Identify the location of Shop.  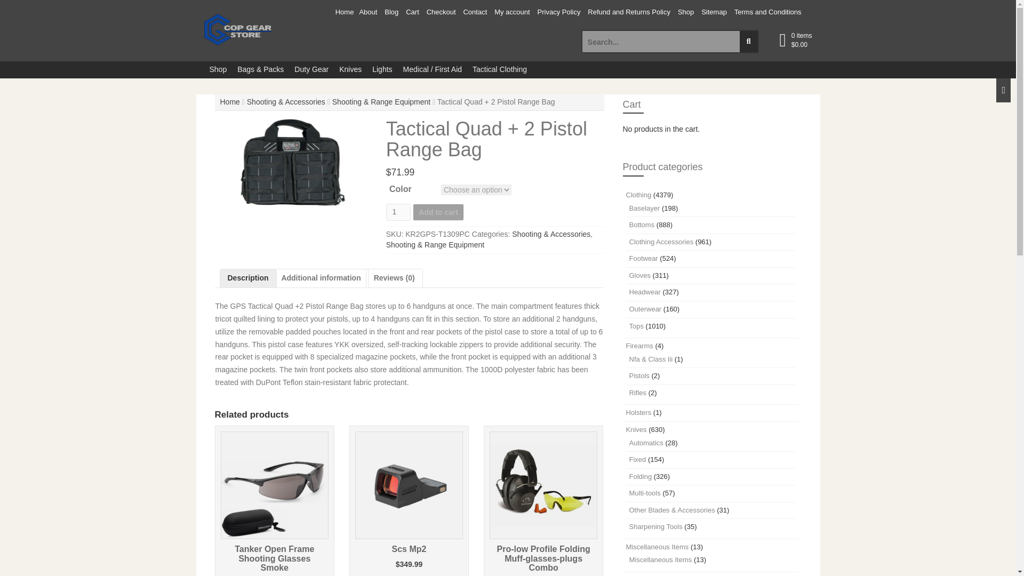
(218, 69).